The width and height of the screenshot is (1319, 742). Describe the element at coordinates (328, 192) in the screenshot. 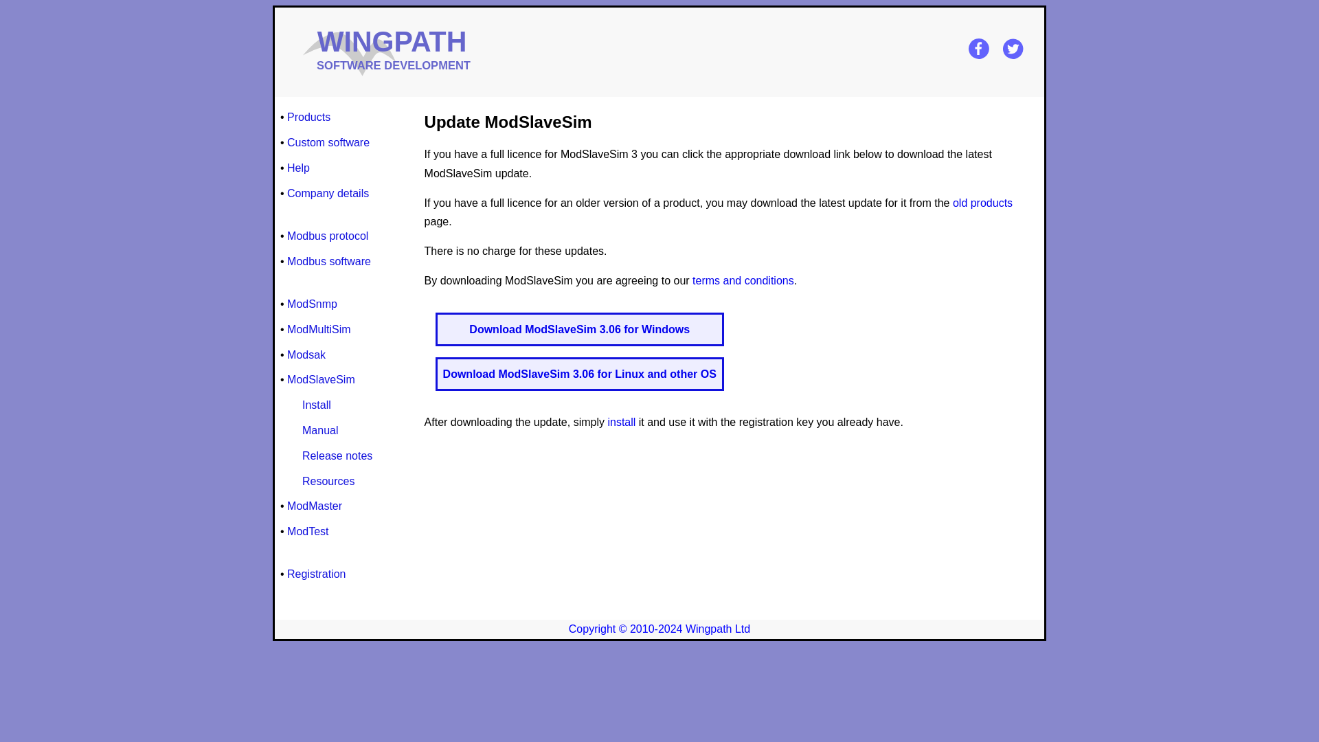

I see `How to contact us` at that location.